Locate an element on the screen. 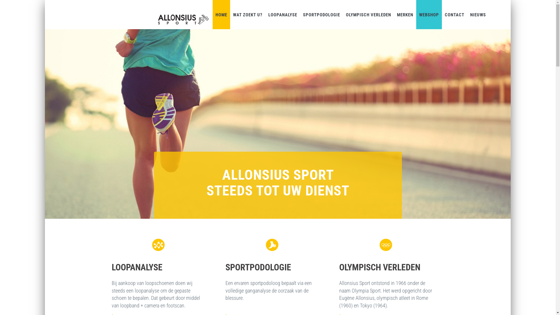 The height and width of the screenshot is (315, 560). CONTACT is located at coordinates (454, 15).